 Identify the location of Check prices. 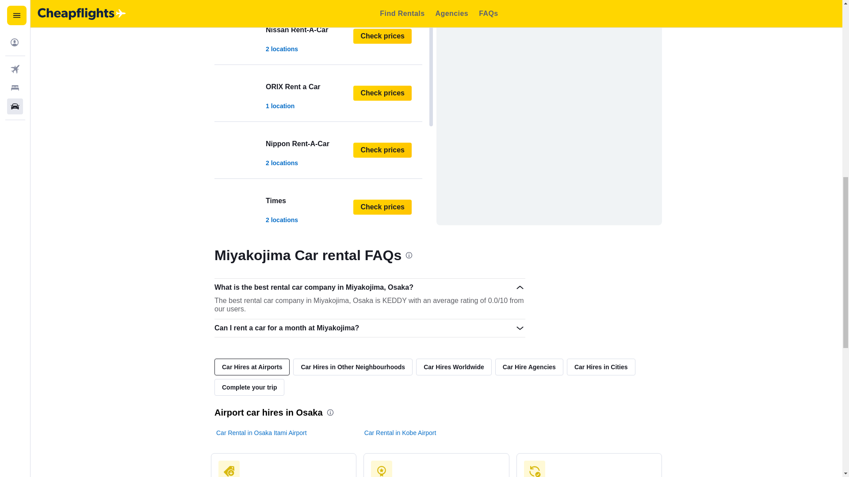
(382, 93).